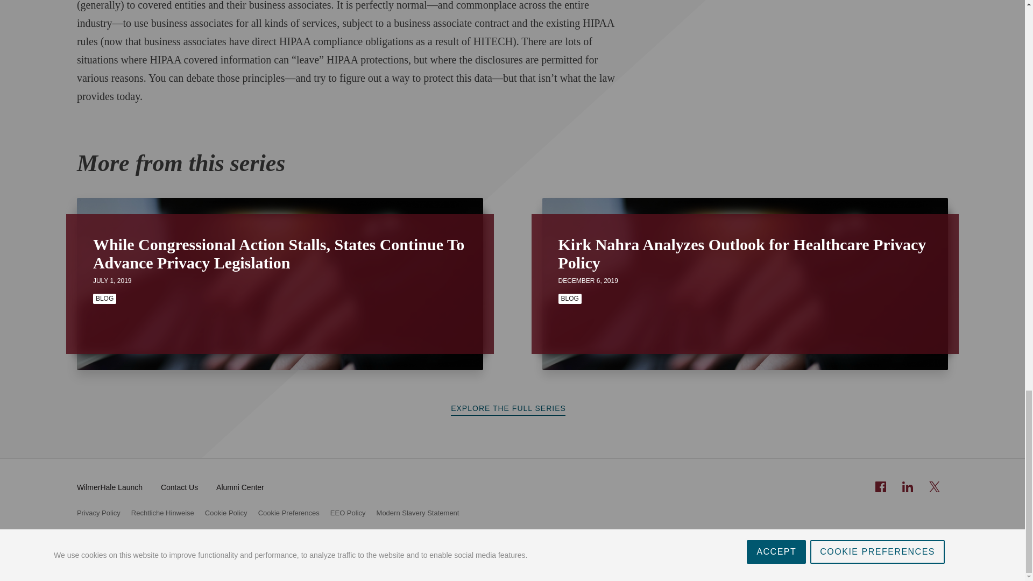  What do you see at coordinates (512, 409) in the screenshot?
I see `EXPLORE THE FULL SERIES` at bounding box center [512, 409].